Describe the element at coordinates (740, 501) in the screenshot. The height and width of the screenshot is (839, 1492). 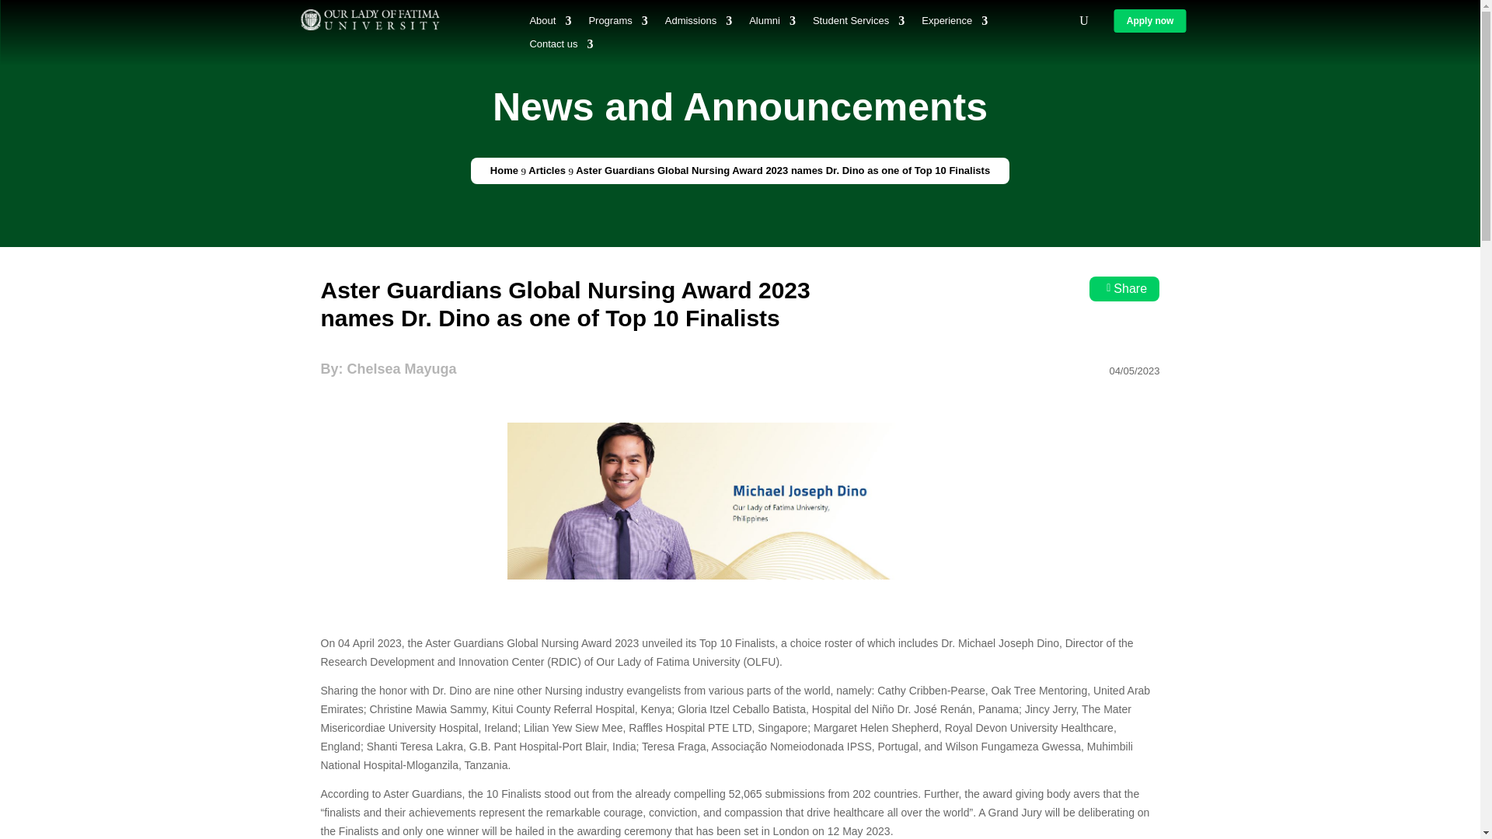
I see `Dr.-Dino-Aster-Guardians` at that location.